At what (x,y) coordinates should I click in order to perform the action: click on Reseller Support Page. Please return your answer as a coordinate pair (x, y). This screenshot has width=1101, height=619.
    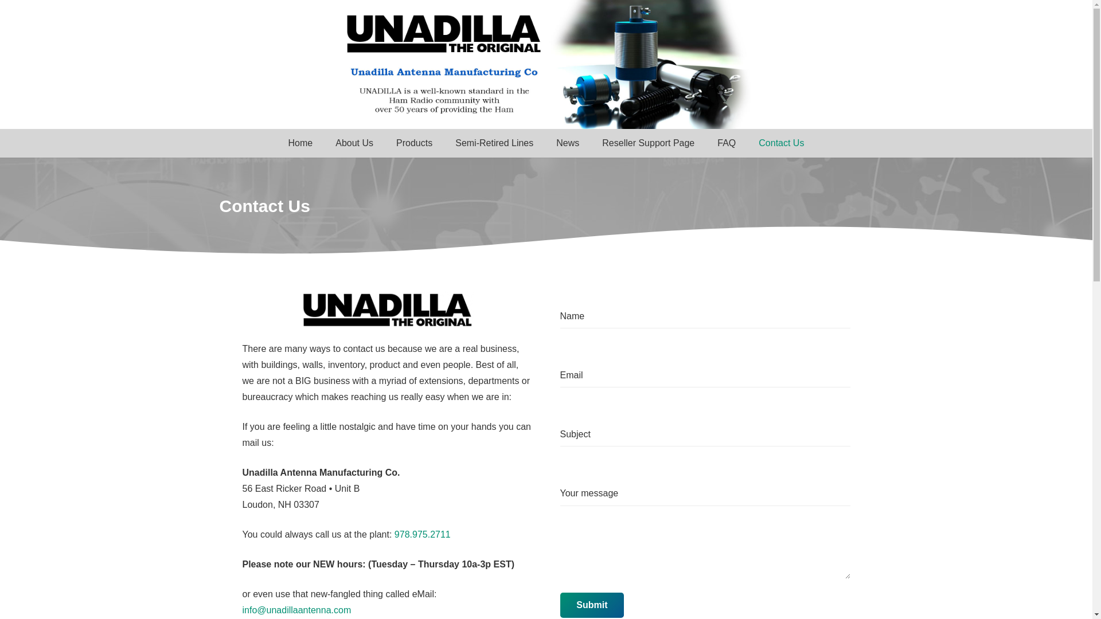
    Looking at the image, I should click on (648, 143).